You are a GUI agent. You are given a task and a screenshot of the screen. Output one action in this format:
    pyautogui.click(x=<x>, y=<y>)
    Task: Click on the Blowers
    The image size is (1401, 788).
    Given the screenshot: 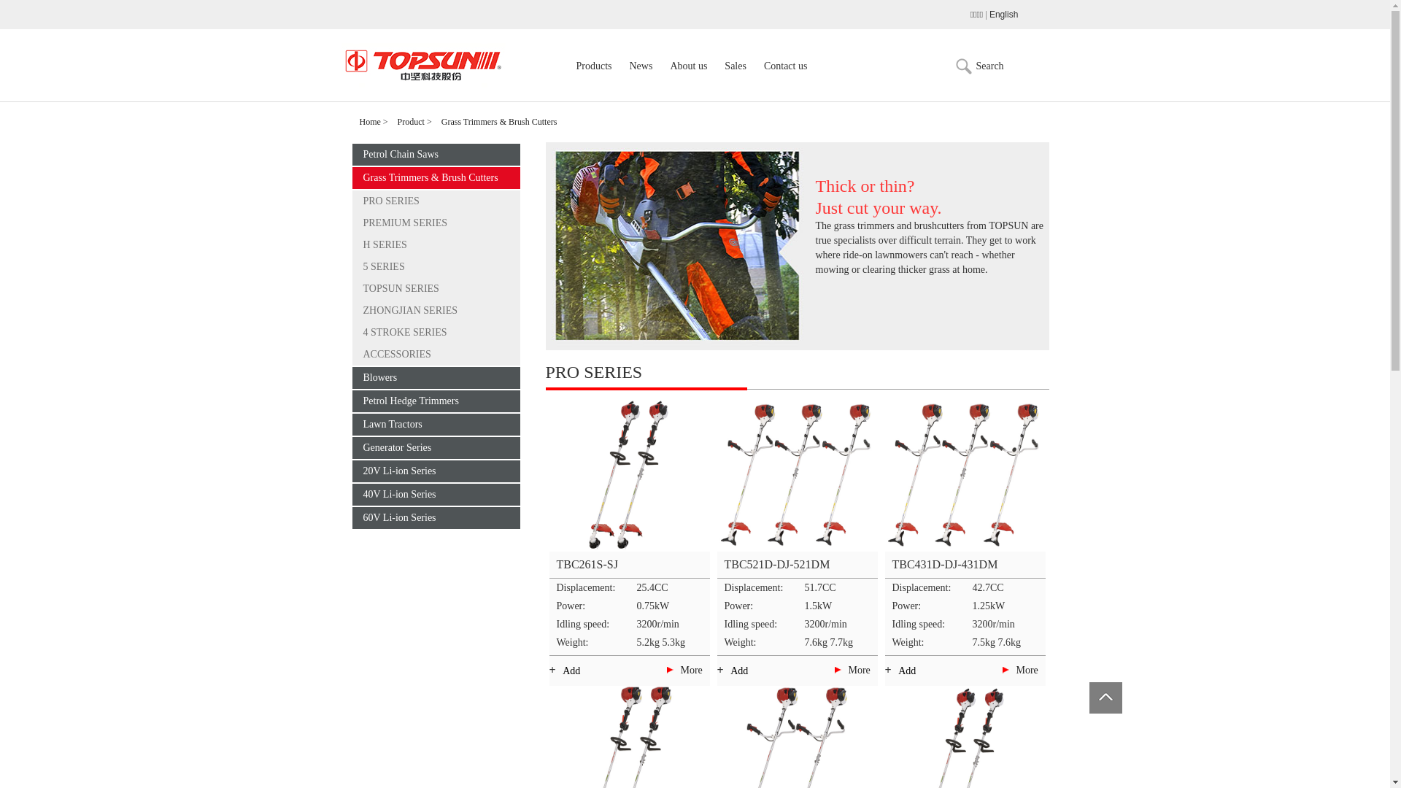 What is the action you would take?
    pyautogui.click(x=436, y=378)
    